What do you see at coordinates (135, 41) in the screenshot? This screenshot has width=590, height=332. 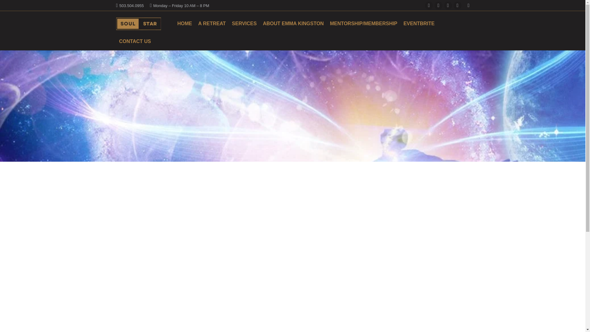 I see `CONTACT US` at bounding box center [135, 41].